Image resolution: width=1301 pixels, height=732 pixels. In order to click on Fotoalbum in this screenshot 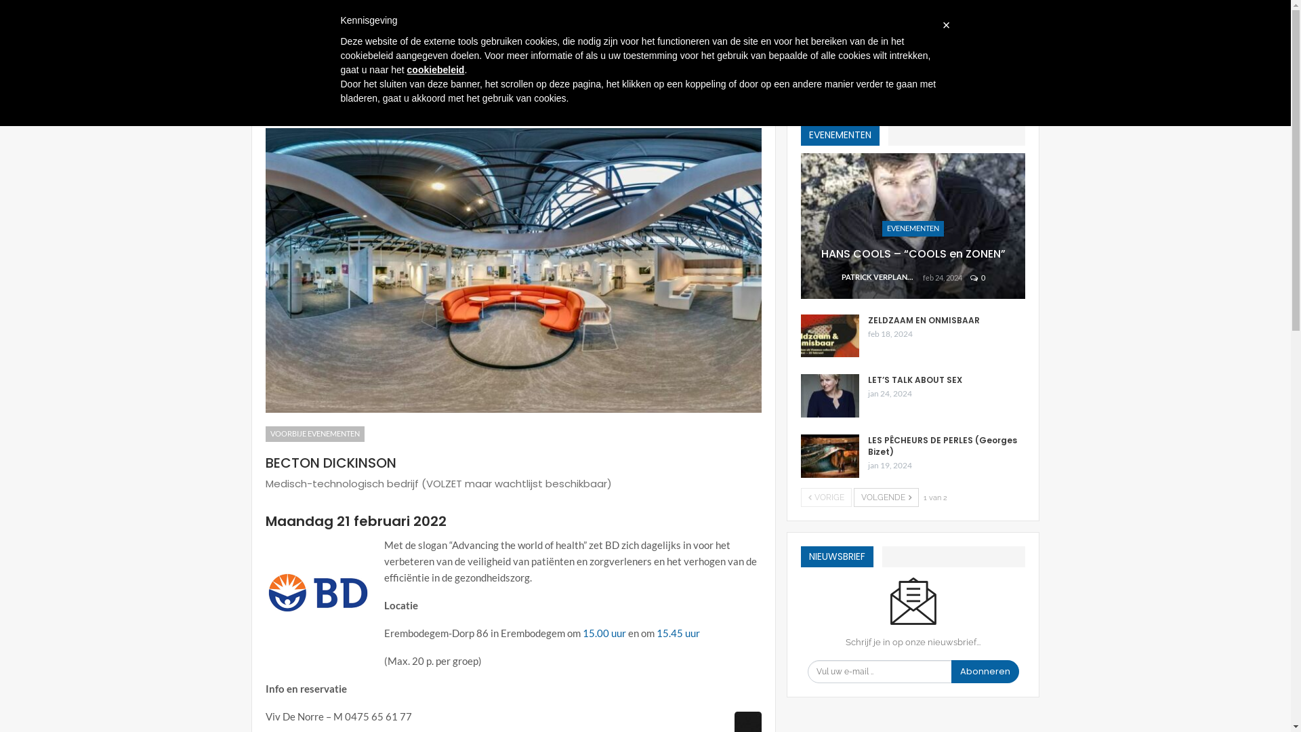, I will do `click(486, 11)`.